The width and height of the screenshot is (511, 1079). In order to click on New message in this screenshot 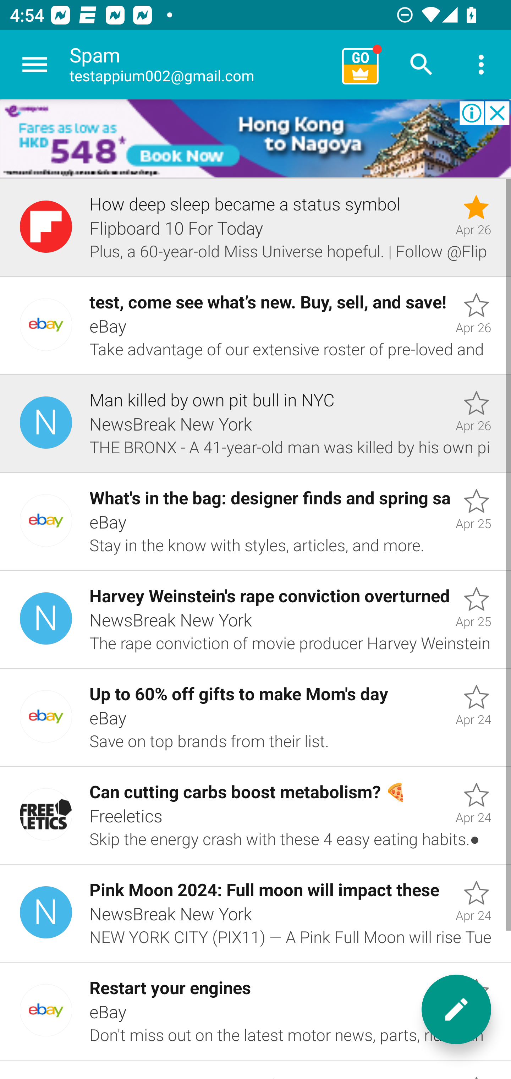, I will do `click(456, 1009)`.